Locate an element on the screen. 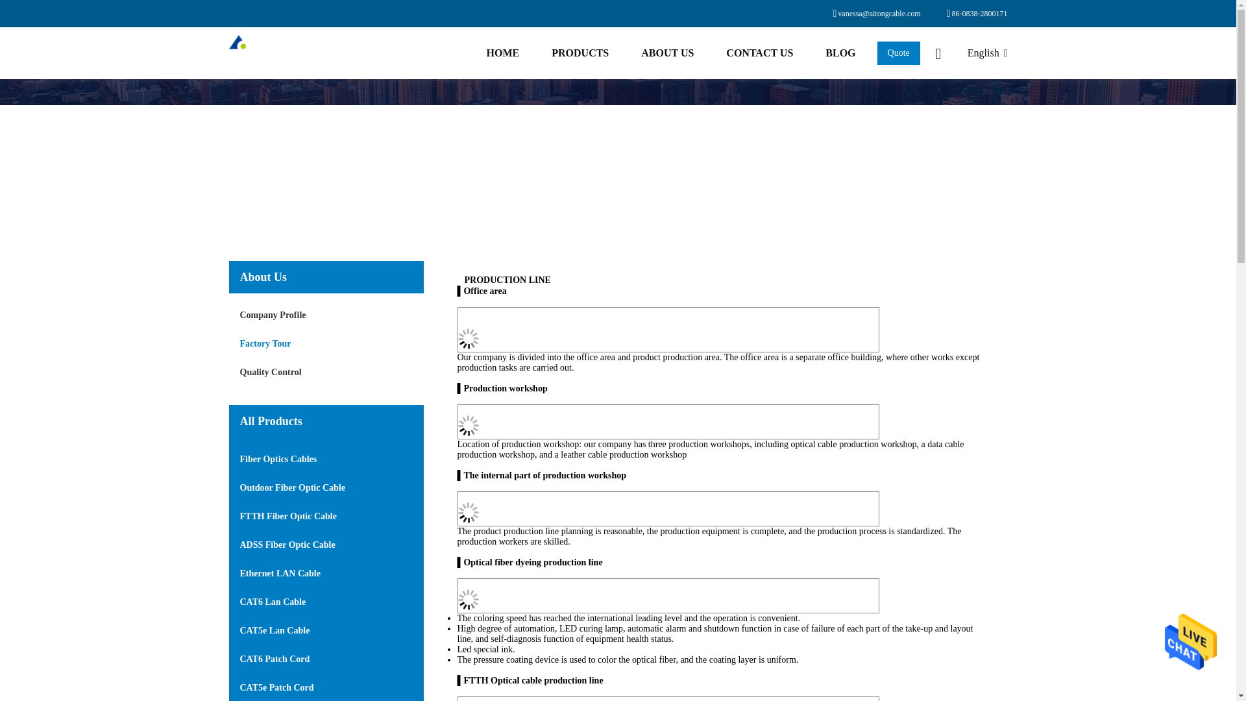 The height and width of the screenshot is (701, 1246). PRODUCTS is located at coordinates (580, 53).